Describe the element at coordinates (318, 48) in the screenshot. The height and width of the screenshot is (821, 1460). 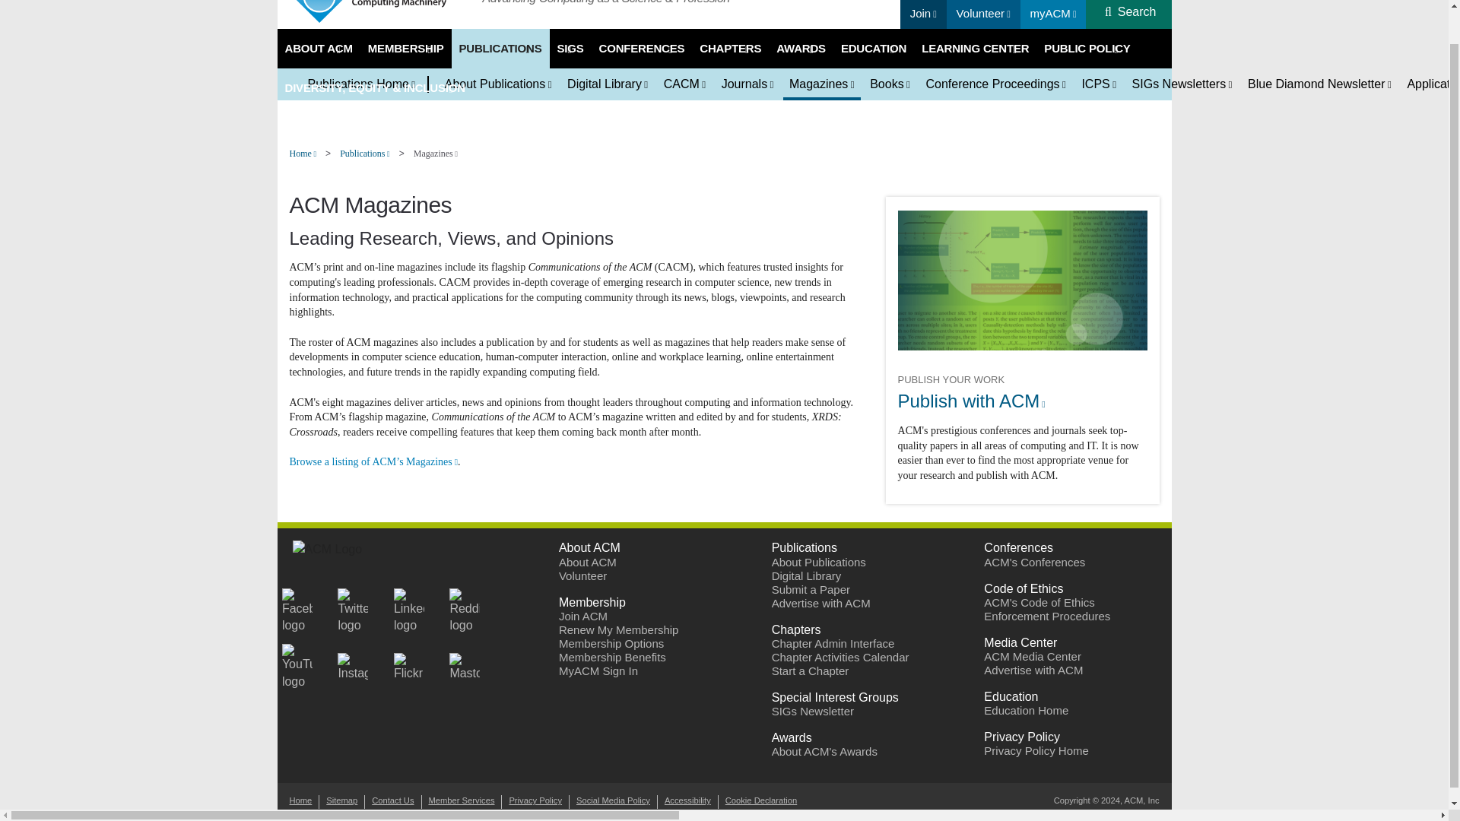
I see `ABOUT ACM` at that location.